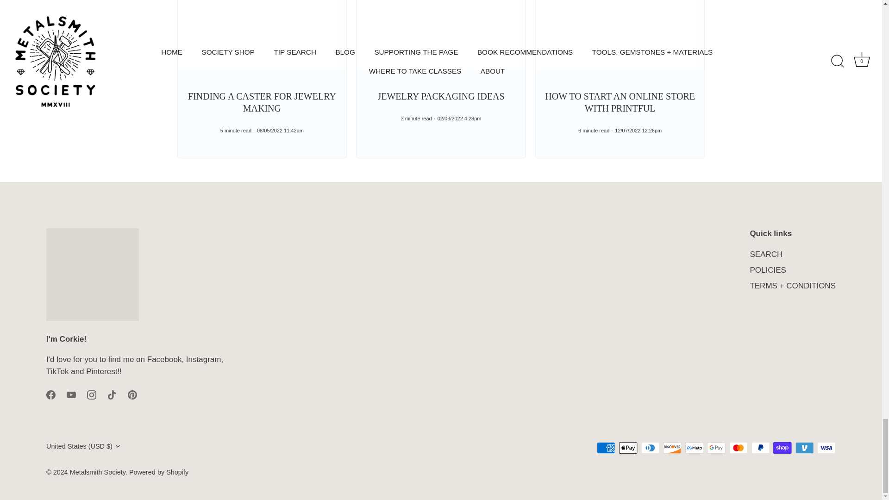  What do you see at coordinates (782, 447) in the screenshot?
I see `Shop Pay` at bounding box center [782, 447].